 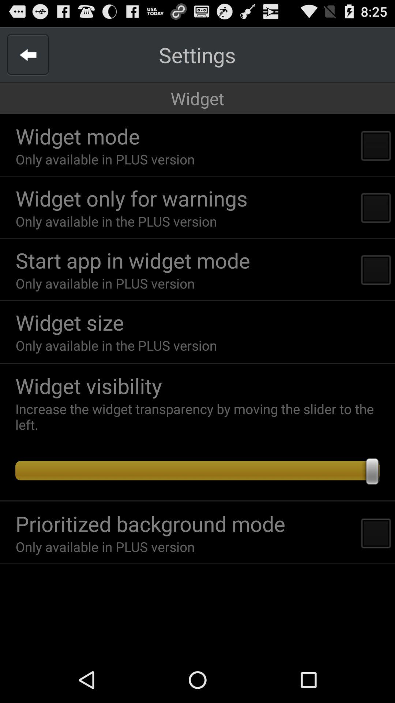 I want to click on press widget visibility item, so click(x=201, y=386).